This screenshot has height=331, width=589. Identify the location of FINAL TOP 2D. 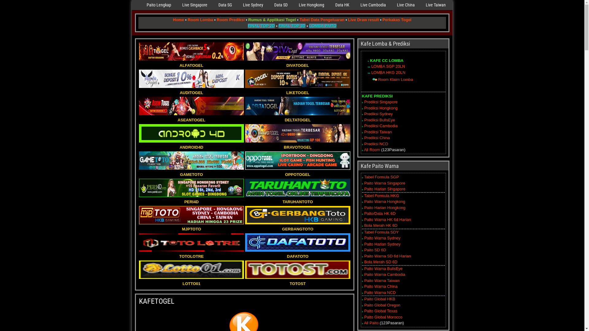
(261, 26).